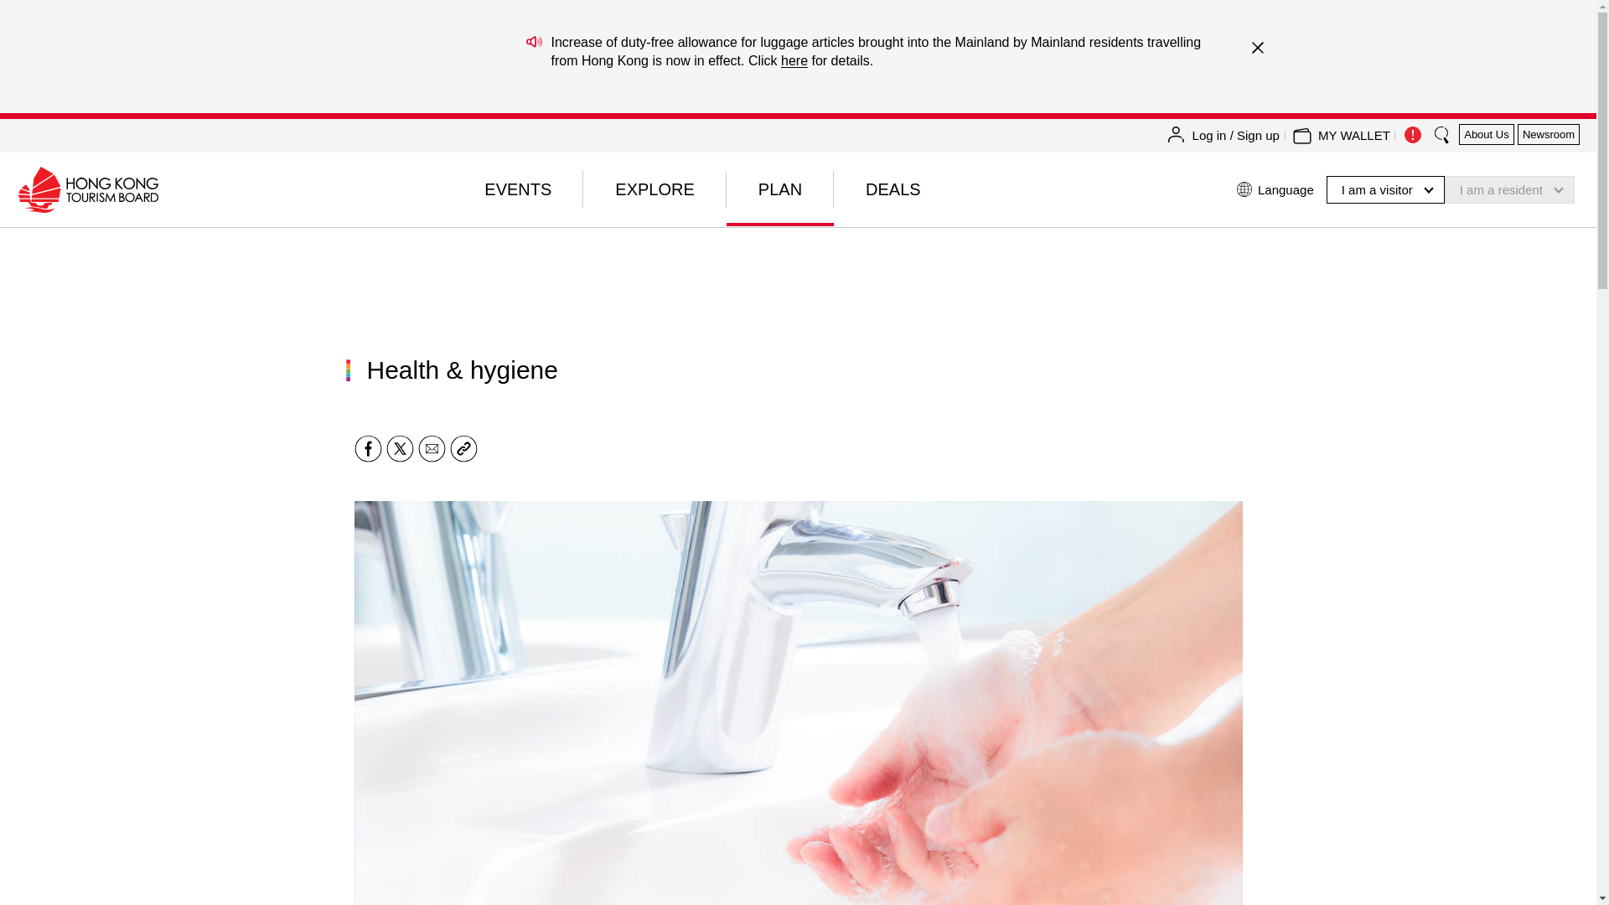 The image size is (1609, 905). Describe the element at coordinates (87, 189) in the screenshot. I see `Hong Kong Tourism Board` at that location.